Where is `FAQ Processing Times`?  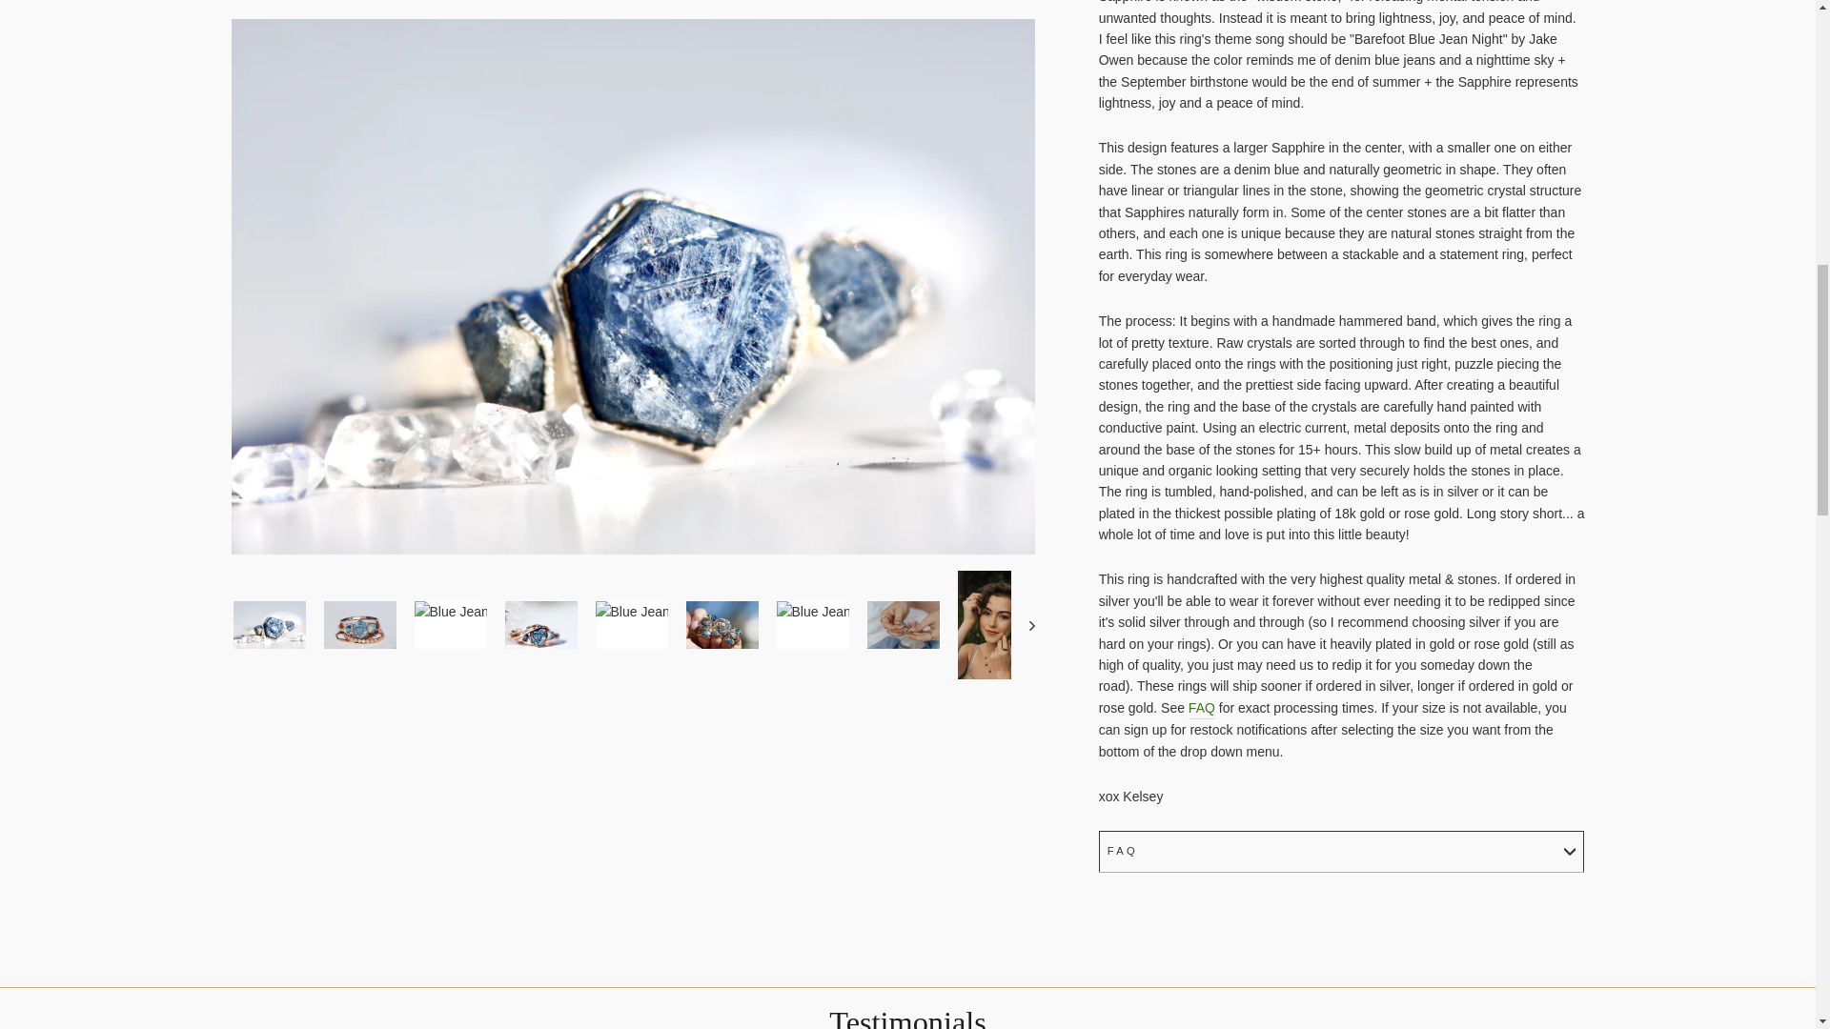
FAQ Processing Times is located at coordinates (1201, 708).